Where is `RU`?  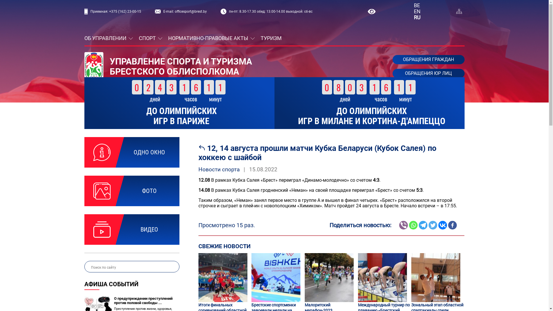 RU is located at coordinates (417, 17).